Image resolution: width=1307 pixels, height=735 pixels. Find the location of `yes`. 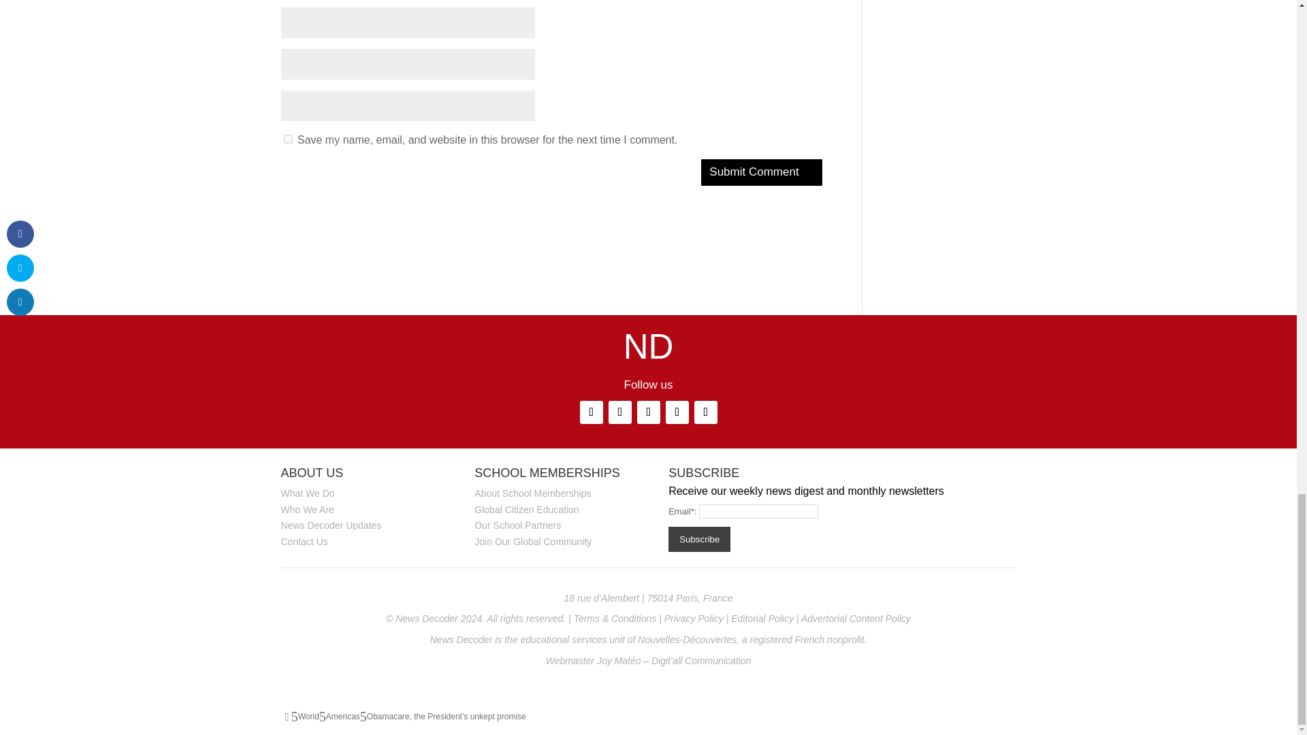

yes is located at coordinates (287, 139).